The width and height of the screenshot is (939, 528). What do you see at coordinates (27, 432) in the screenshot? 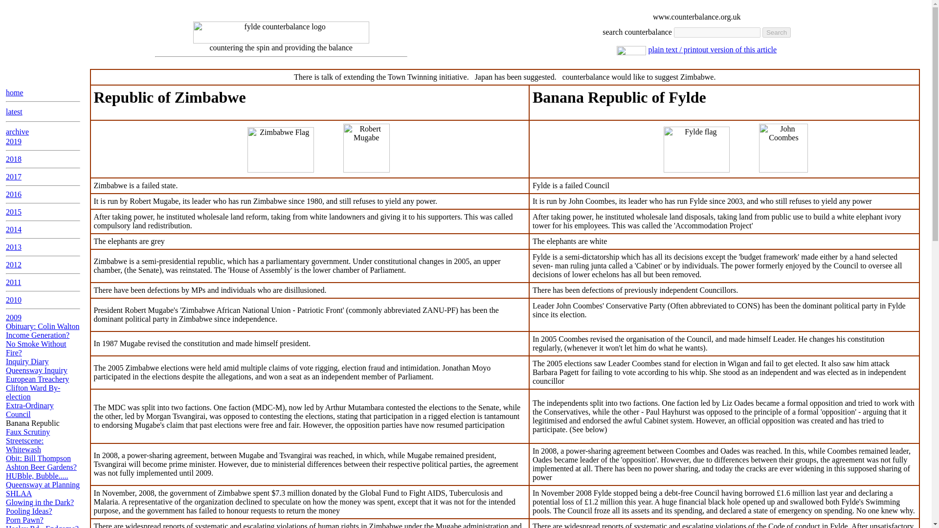
I see `Faux Scrutiny` at bounding box center [27, 432].